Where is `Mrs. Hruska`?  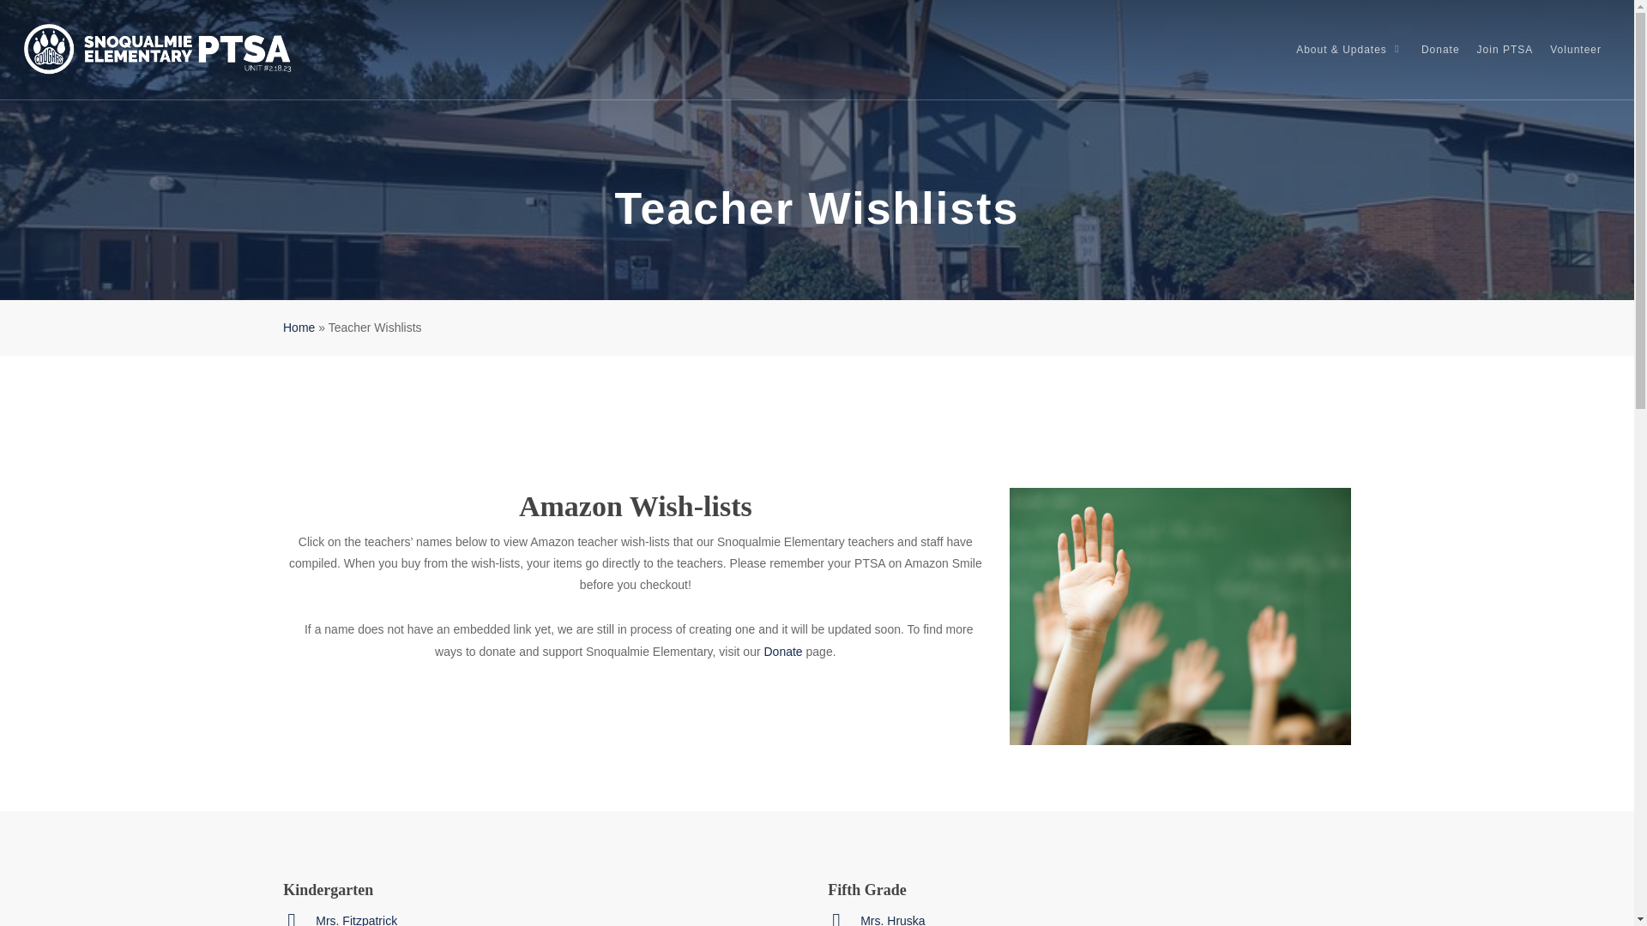 Mrs. Hruska is located at coordinates (892, 919).